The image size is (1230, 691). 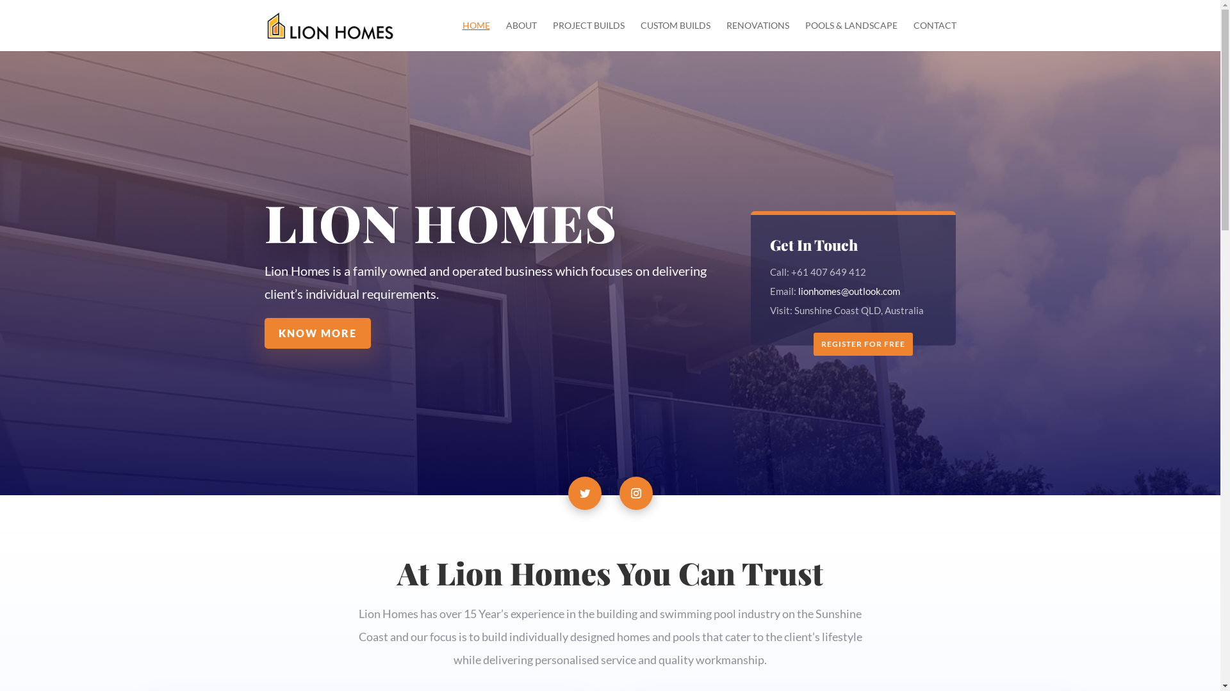 I want to click on CONTACT, so click(x=935, y=36).